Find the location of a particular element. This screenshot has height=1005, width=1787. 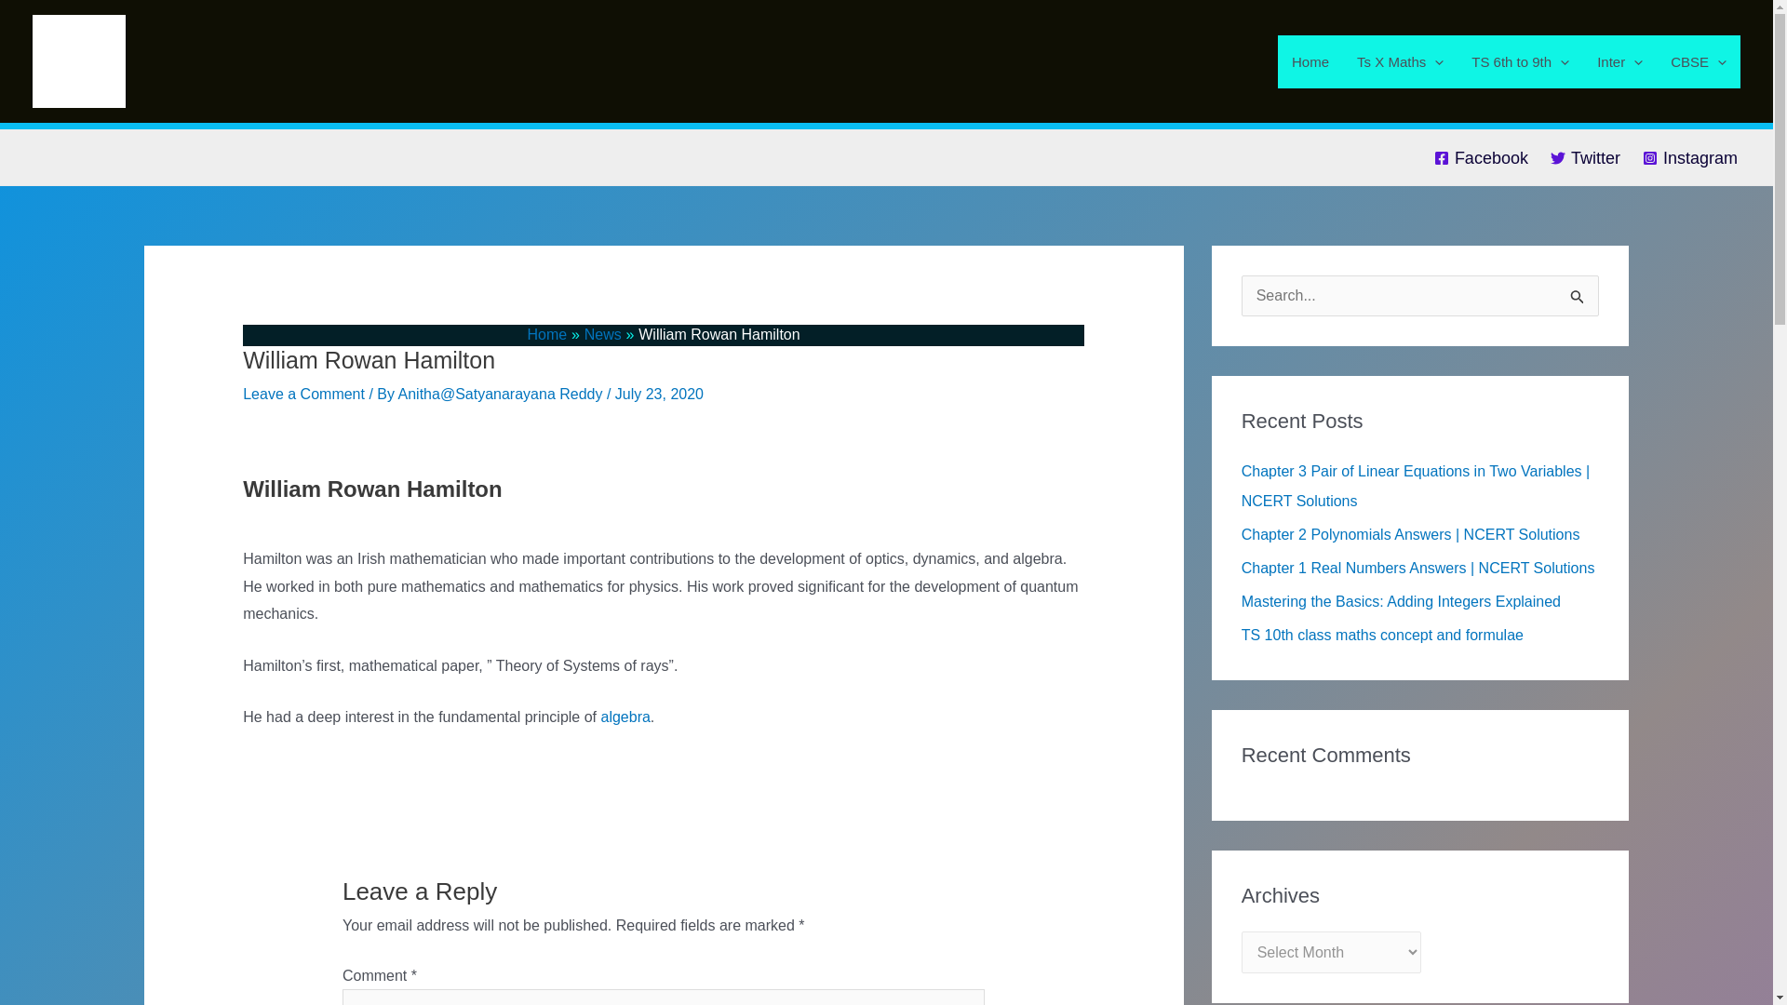

Twitter is located at coordinates (1584, 158).